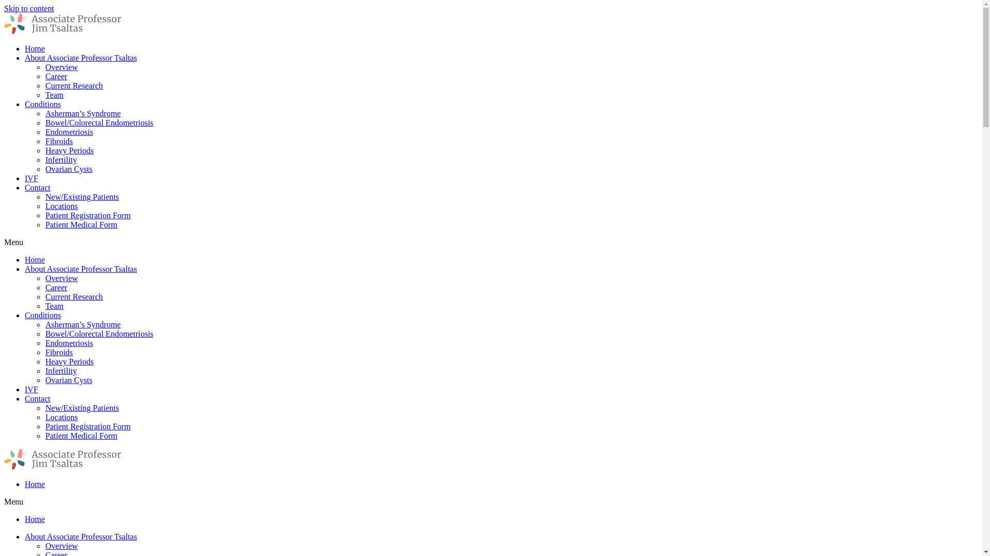  Describe the element at coordinates (43, 315) in the screenshot. I see `Conditions` at that location.